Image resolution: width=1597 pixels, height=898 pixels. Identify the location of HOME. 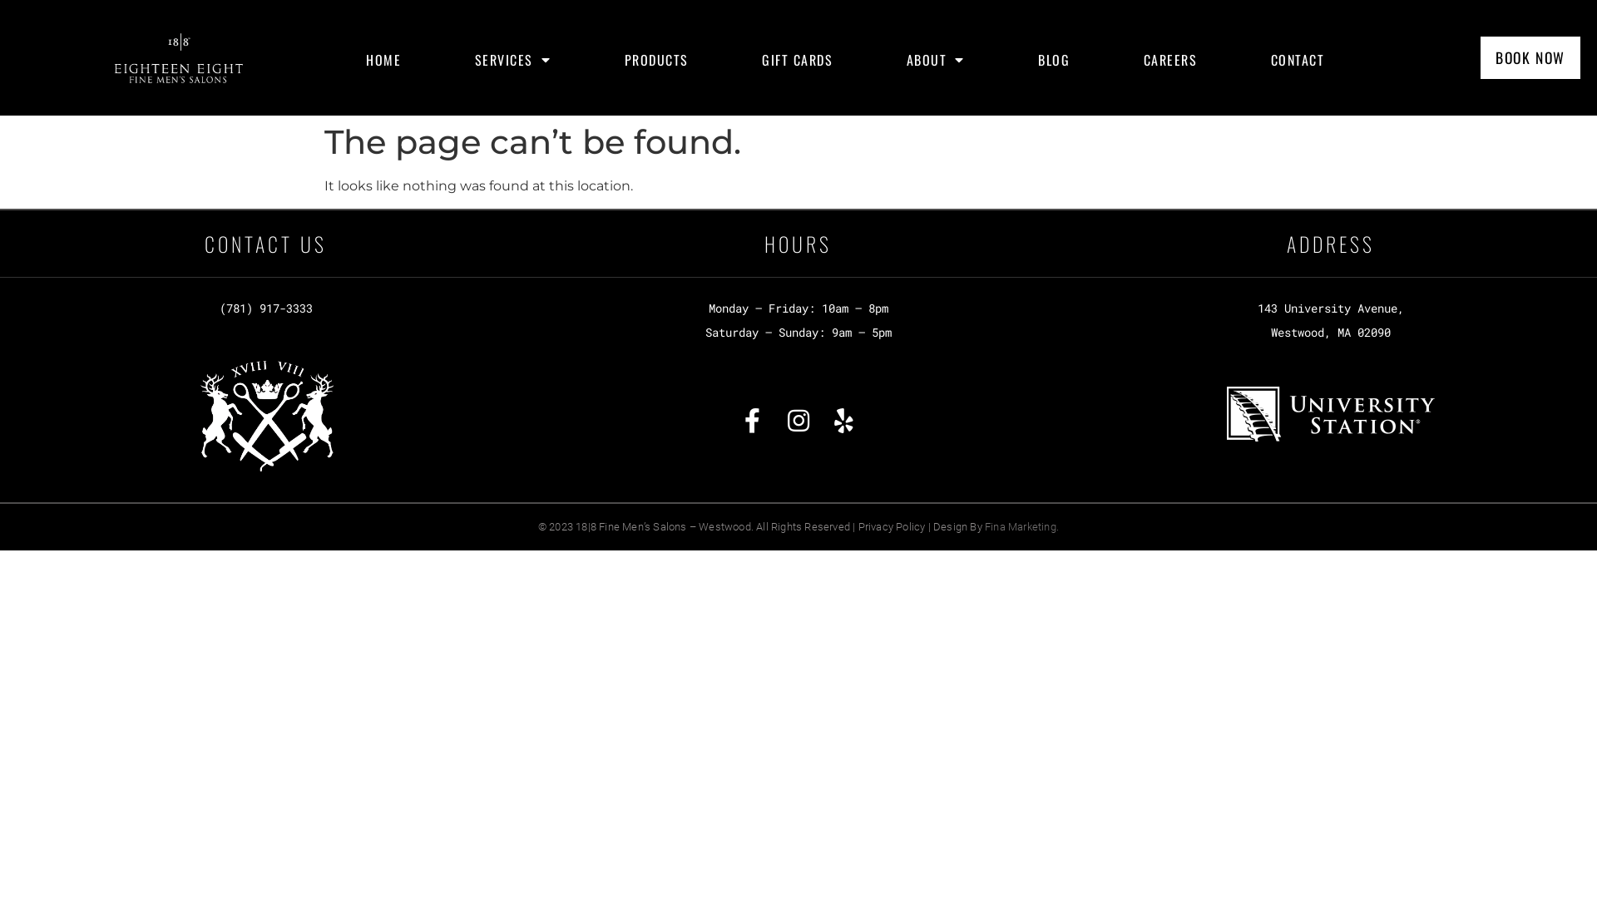
(384, 60).